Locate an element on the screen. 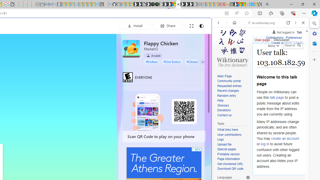  Requested entries is located at coordinates (229, 86).